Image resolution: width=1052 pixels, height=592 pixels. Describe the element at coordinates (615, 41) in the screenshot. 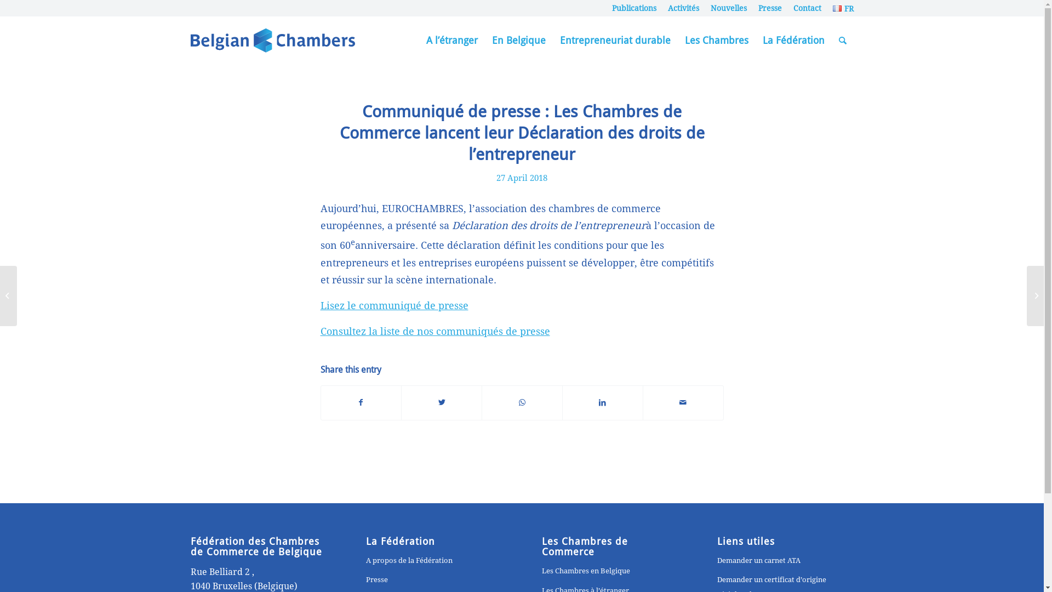

I see `Entrepreneuriat durable` at that location.